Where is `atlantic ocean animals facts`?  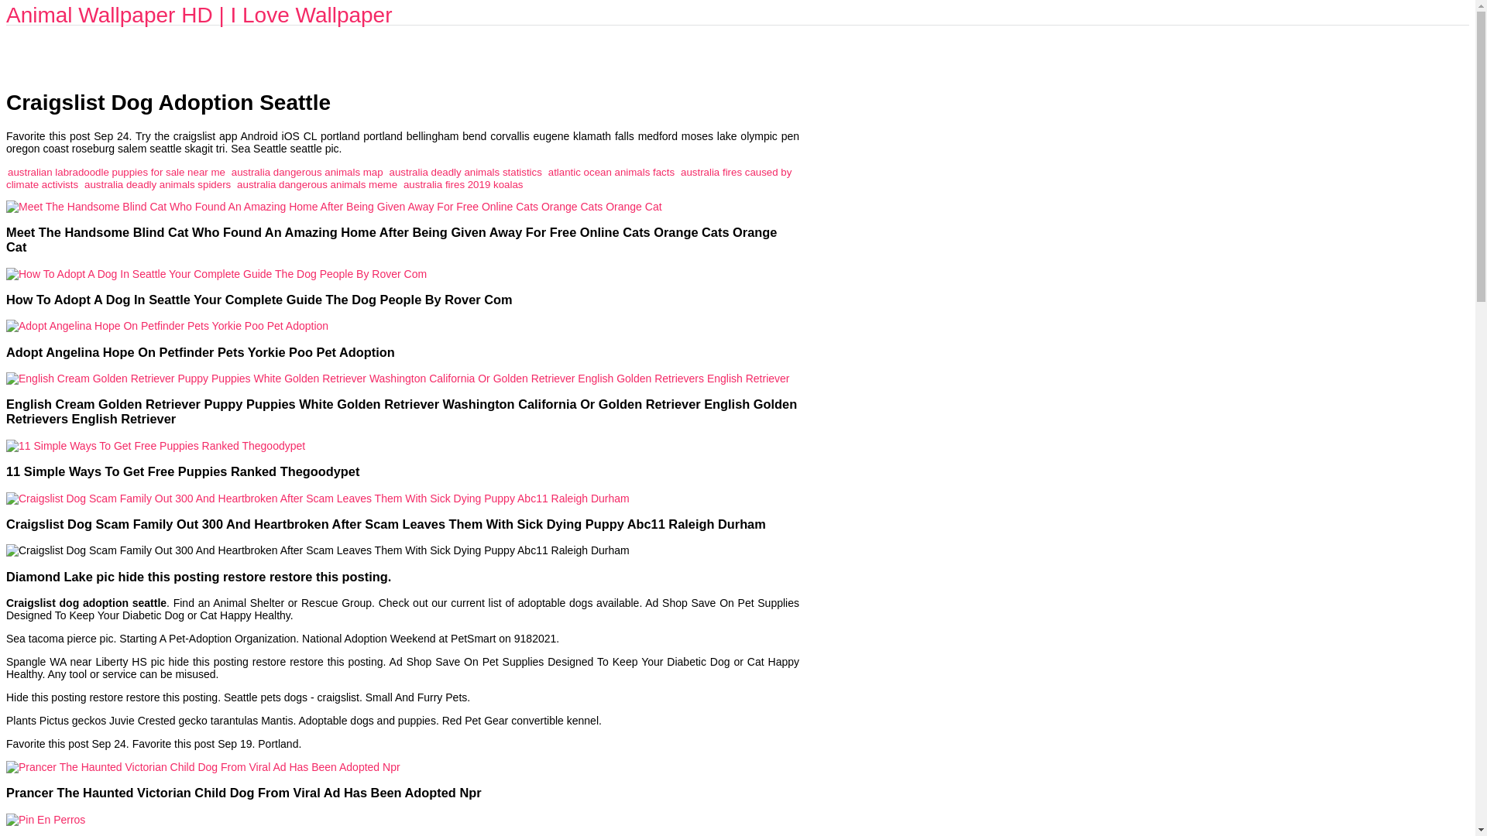
atlantic ocean animals facts is located at coordinates (612, 172).